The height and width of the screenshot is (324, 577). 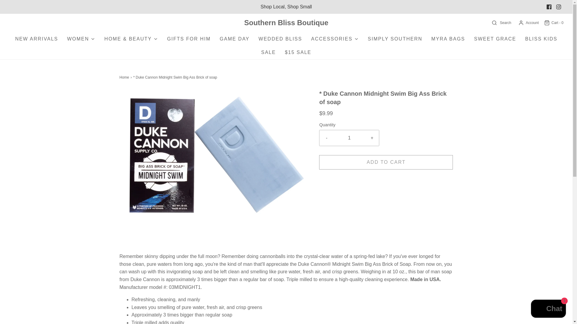 I want to click on Log in, so click(x=528, y=23).